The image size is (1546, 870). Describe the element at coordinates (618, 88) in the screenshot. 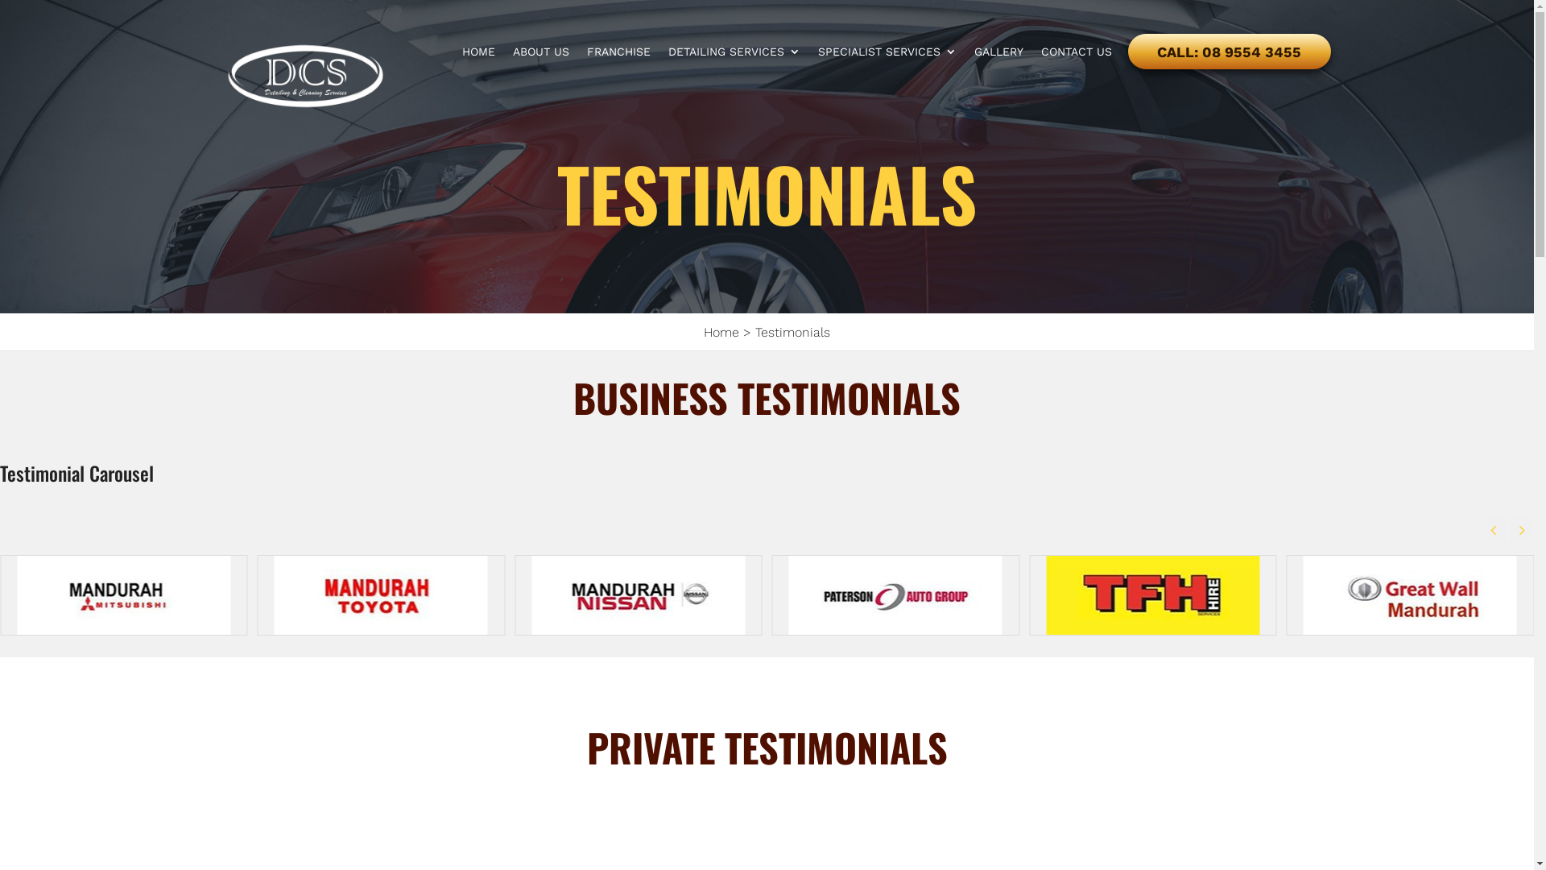

I see `FRANCHISE` at that location.